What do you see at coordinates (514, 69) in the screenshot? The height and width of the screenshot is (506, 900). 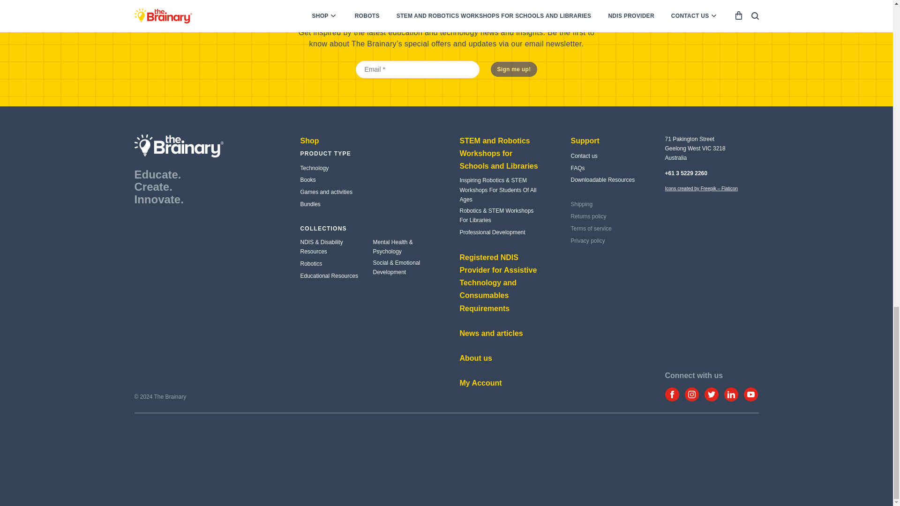 I see `Sign me up!` at bounding box center [514, 69].